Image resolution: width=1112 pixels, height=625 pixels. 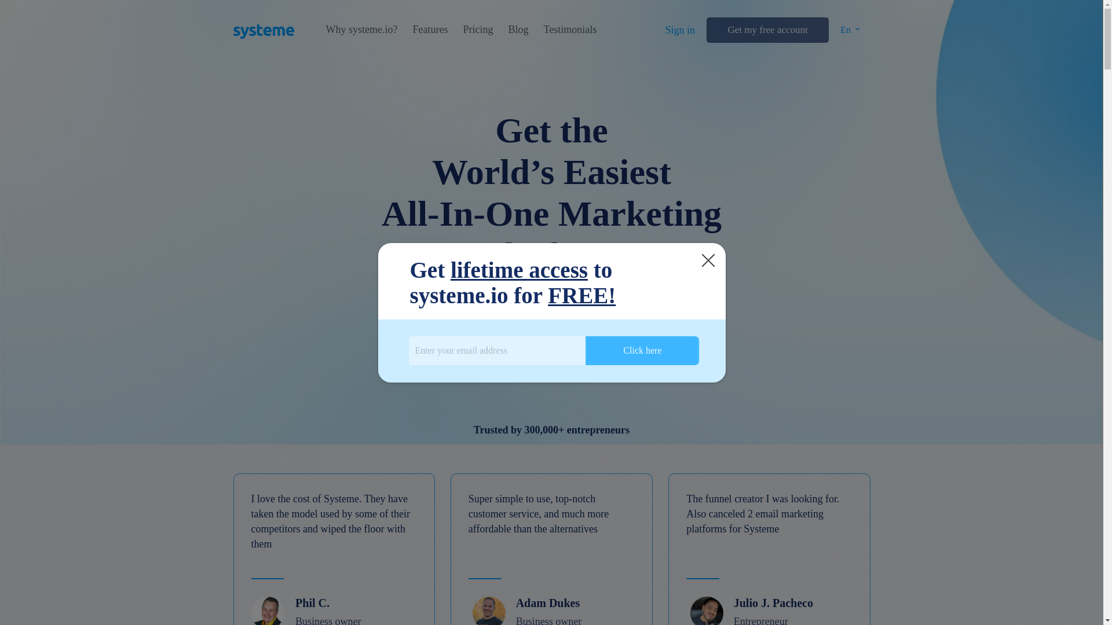 What do you see at coordinates (477, 30) in the screenshot?
I see `Pricing` at bounding box center [477, 30].